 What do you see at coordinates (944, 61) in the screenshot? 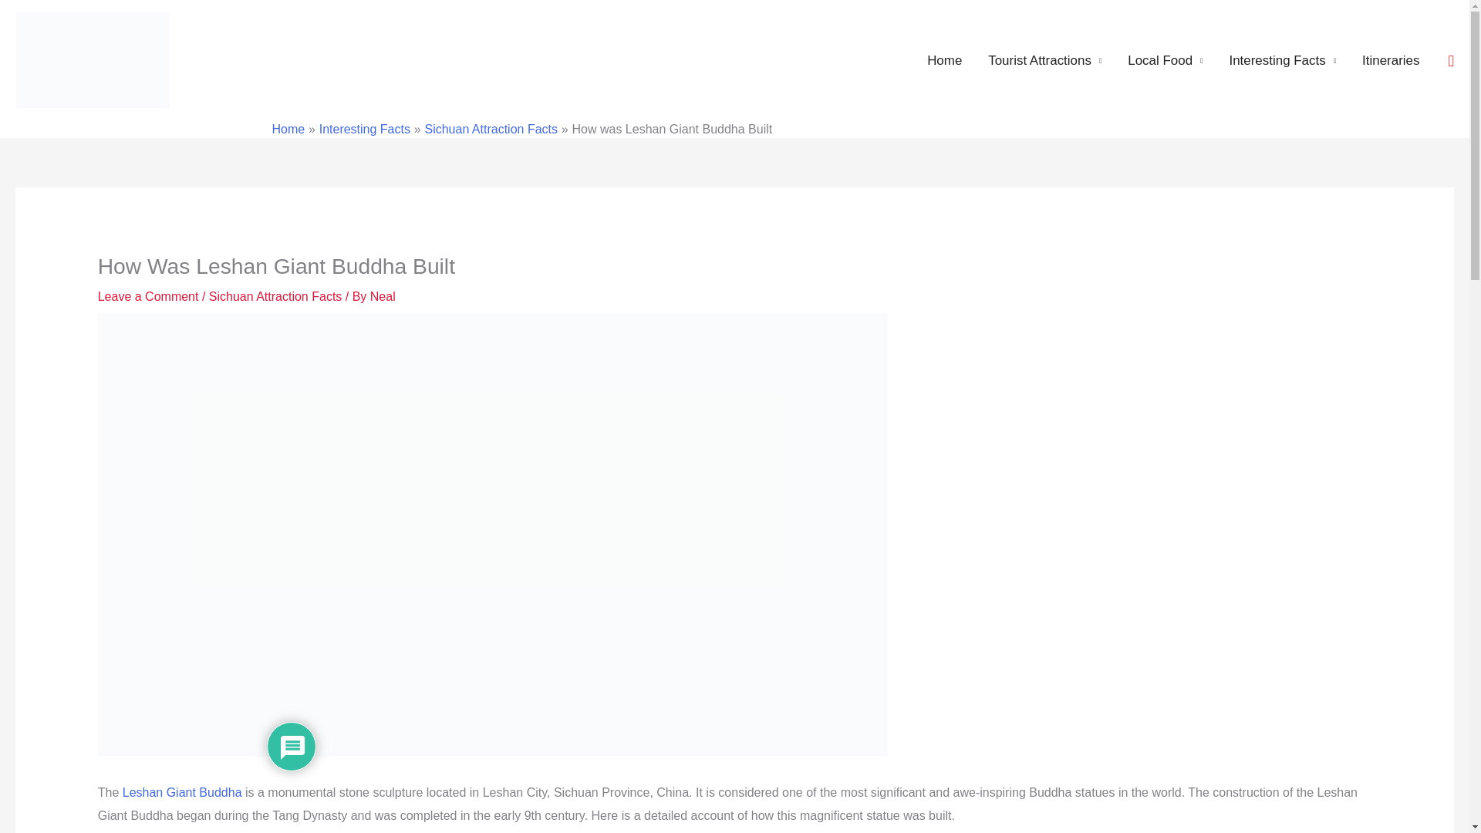
I see `Home` at bounding box center [944, 61].